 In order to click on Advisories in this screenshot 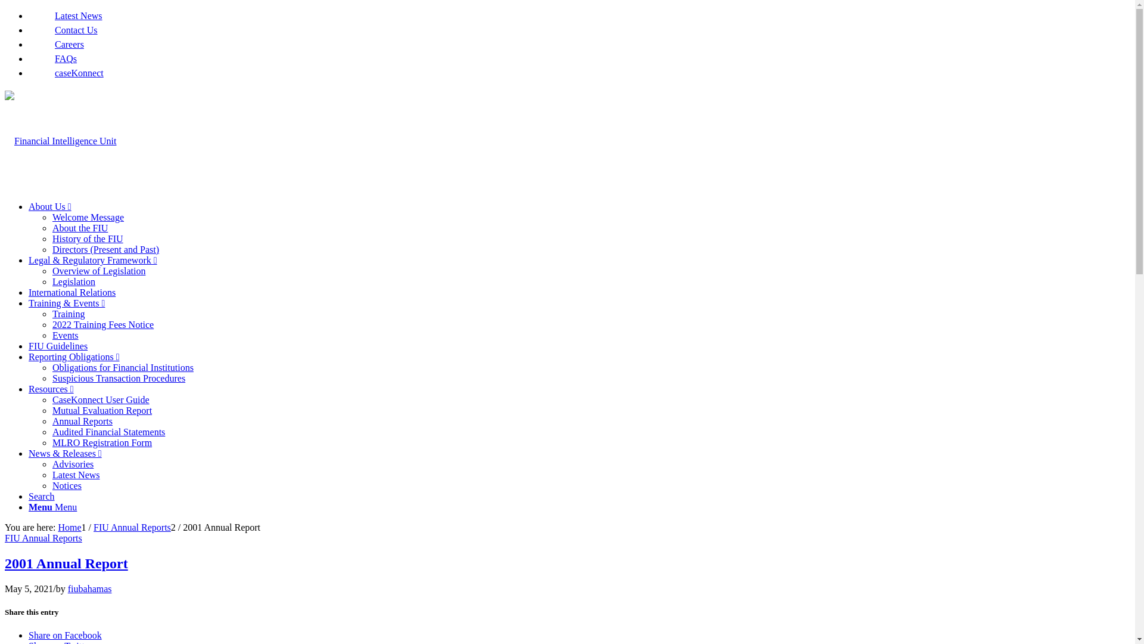, I will do `click(73, 464)`.